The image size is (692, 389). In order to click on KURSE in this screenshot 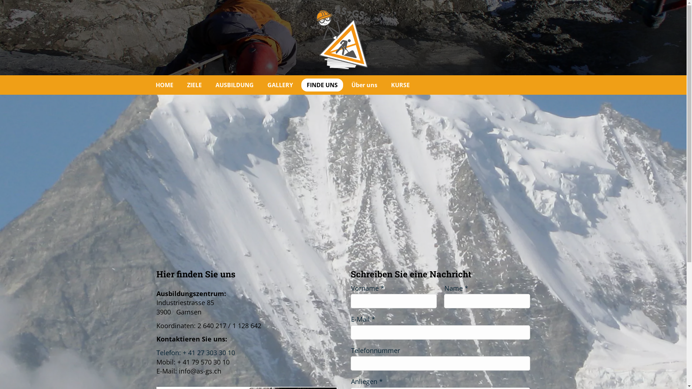, I will do `click(400, 85)`.